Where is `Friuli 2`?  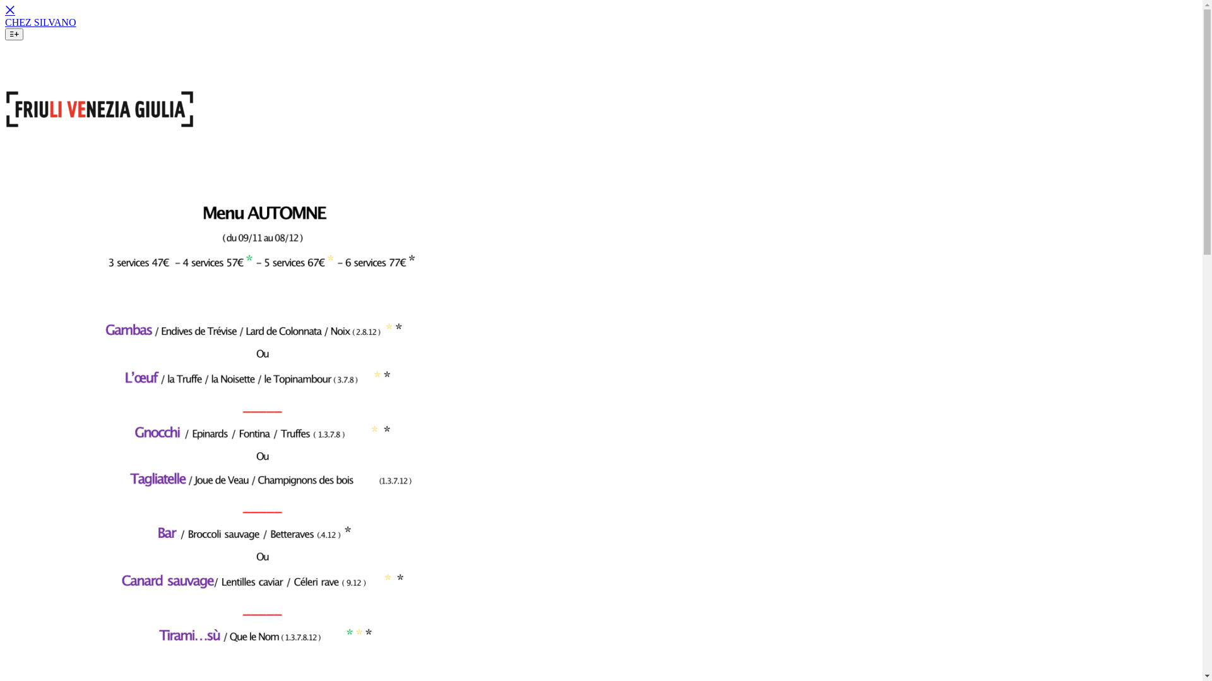
Friuli 2 is located at coordinates (100, 109).